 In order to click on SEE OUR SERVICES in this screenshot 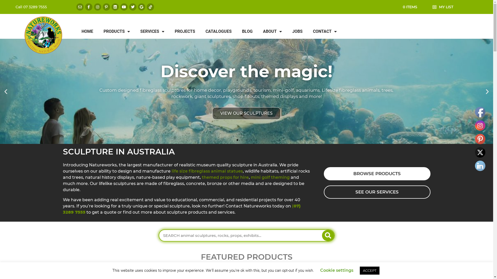, I will do `click(377, 192)`.